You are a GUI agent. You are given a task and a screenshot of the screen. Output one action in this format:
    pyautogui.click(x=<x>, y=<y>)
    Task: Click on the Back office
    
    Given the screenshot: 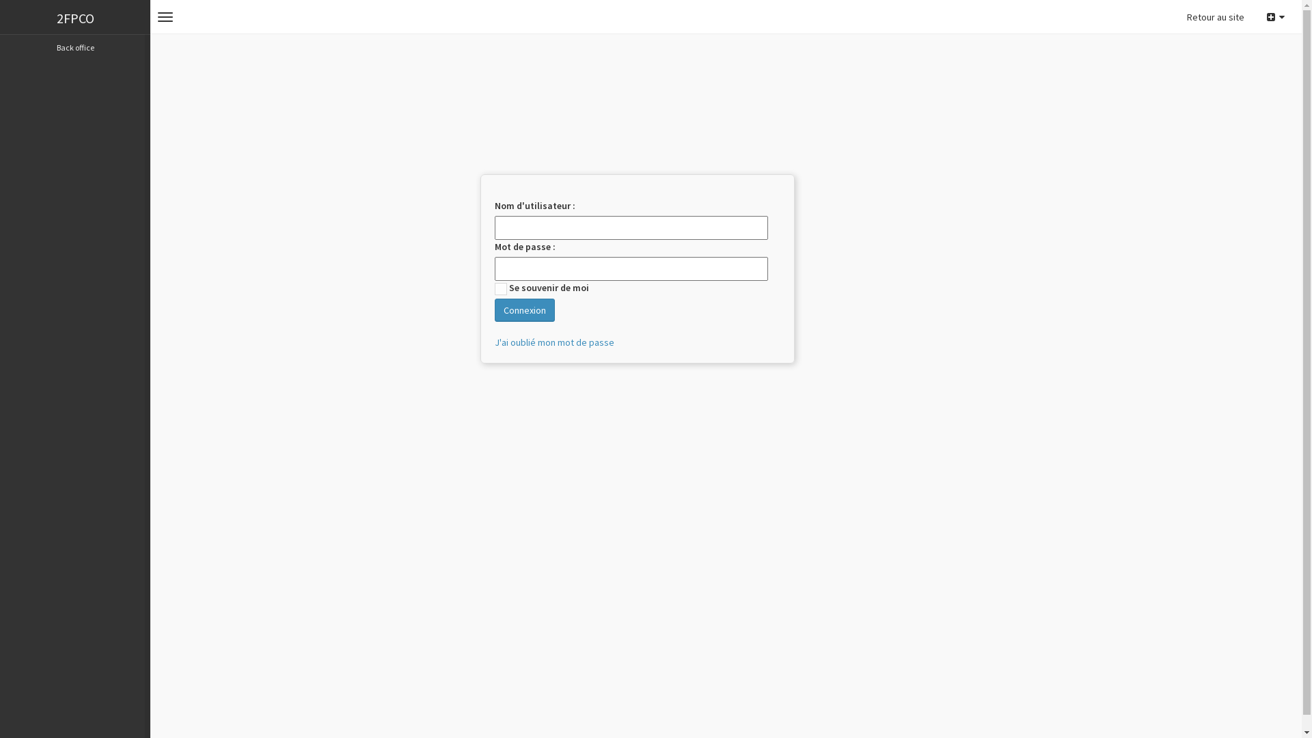 What is the action you would take?
    pyautogui.click(x=75, y=48)
    